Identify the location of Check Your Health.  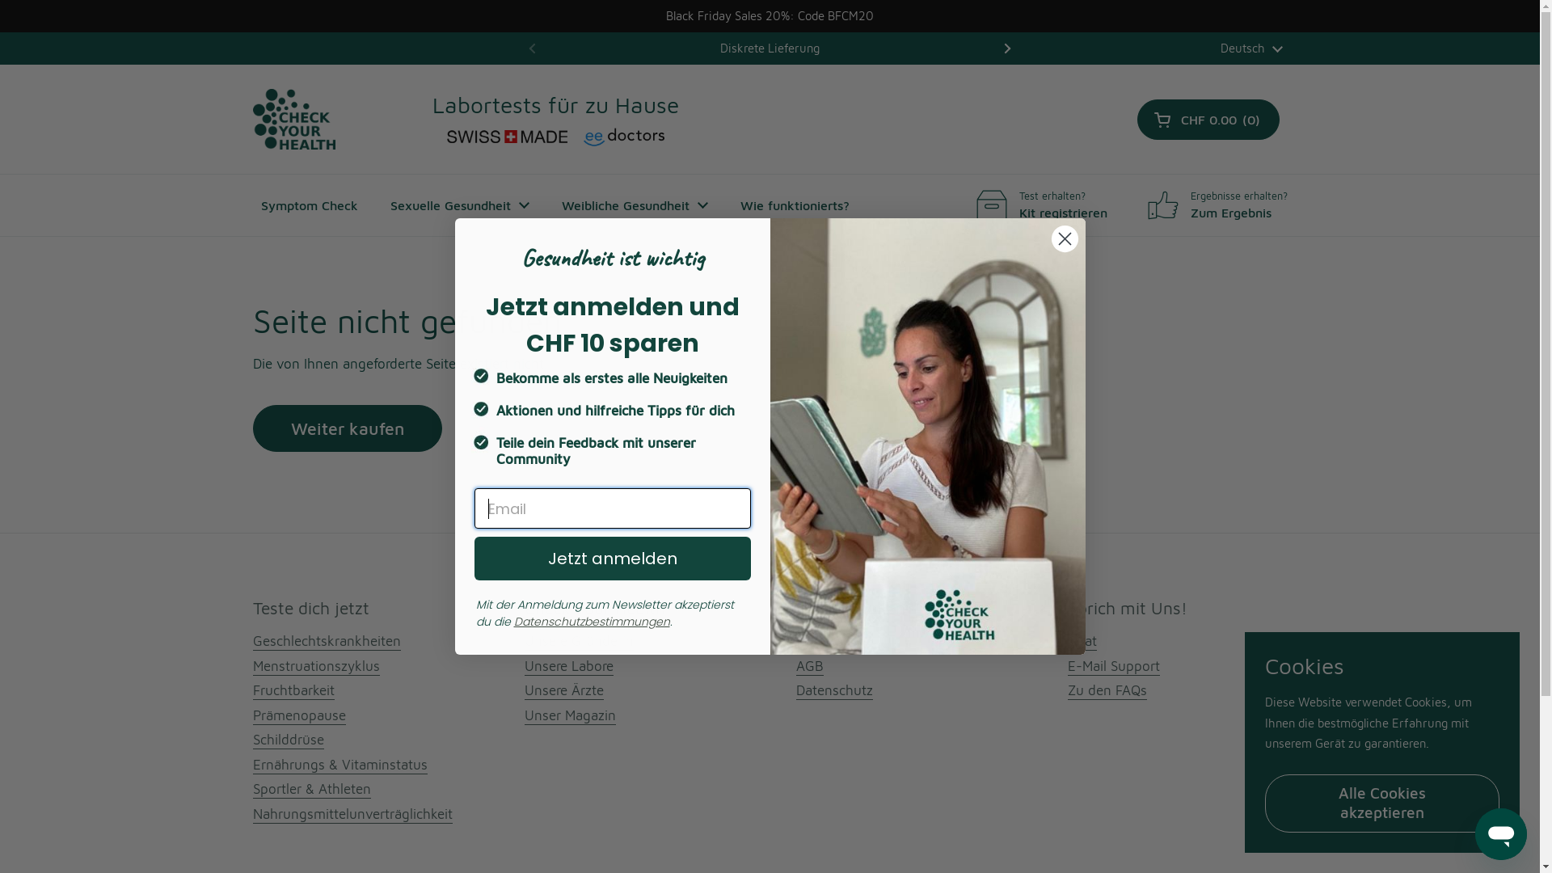
(293, 120).